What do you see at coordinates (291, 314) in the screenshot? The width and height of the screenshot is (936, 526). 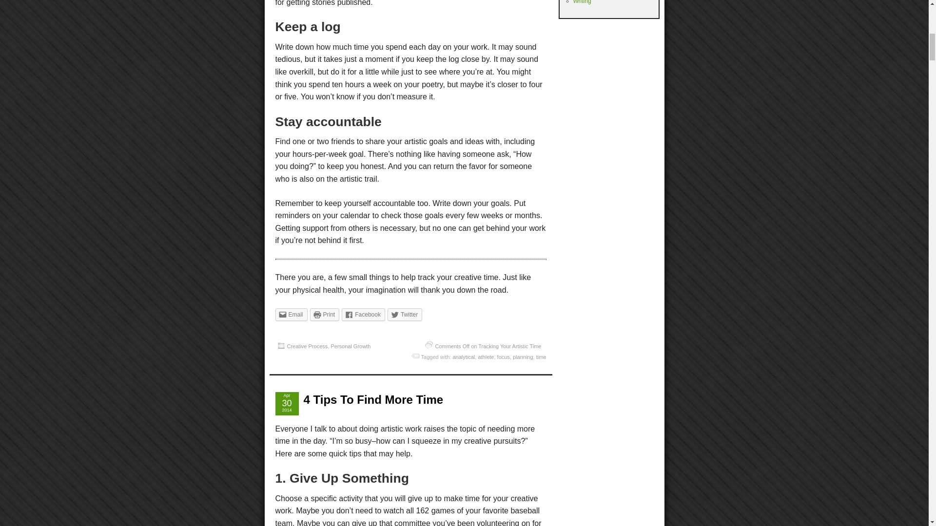 I see `Click to email this to a friend` at bounding box center [291, 314].